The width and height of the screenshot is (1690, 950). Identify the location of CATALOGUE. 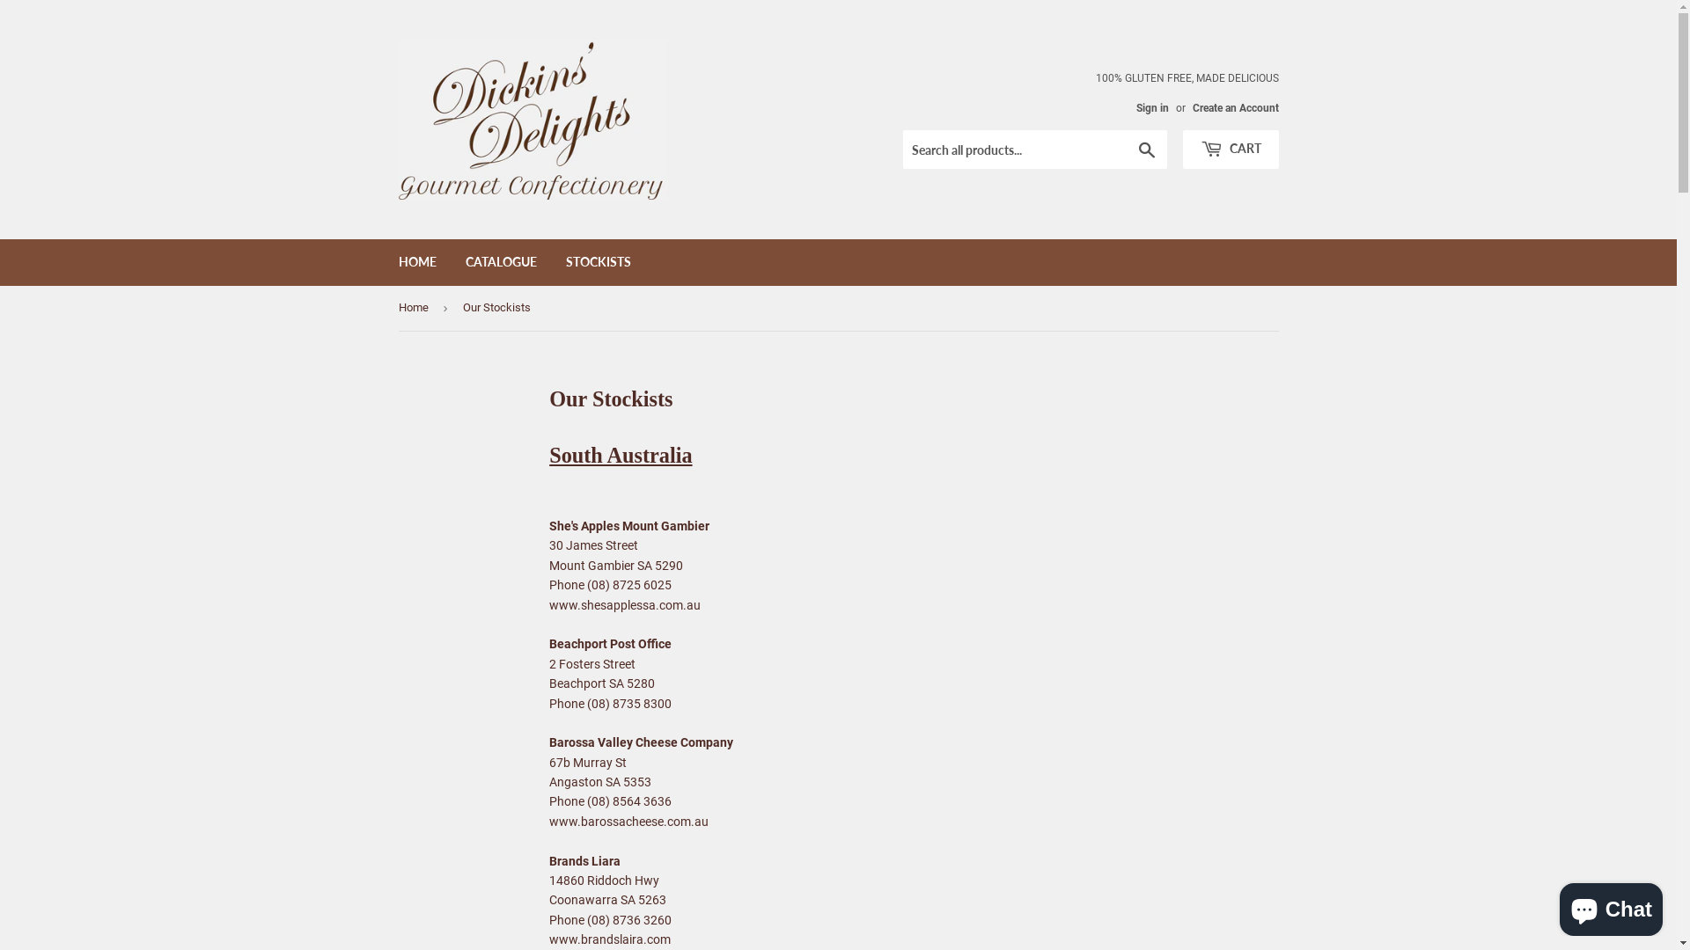
(502, 262).